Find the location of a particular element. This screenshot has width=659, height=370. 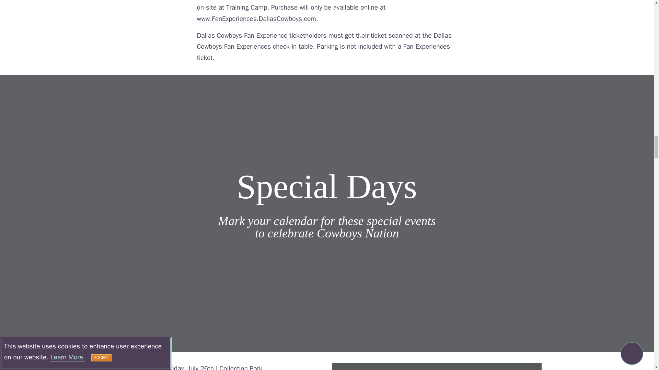

www.FanExperiences.DallasCowboys.com is located at coordinates (257, 18).